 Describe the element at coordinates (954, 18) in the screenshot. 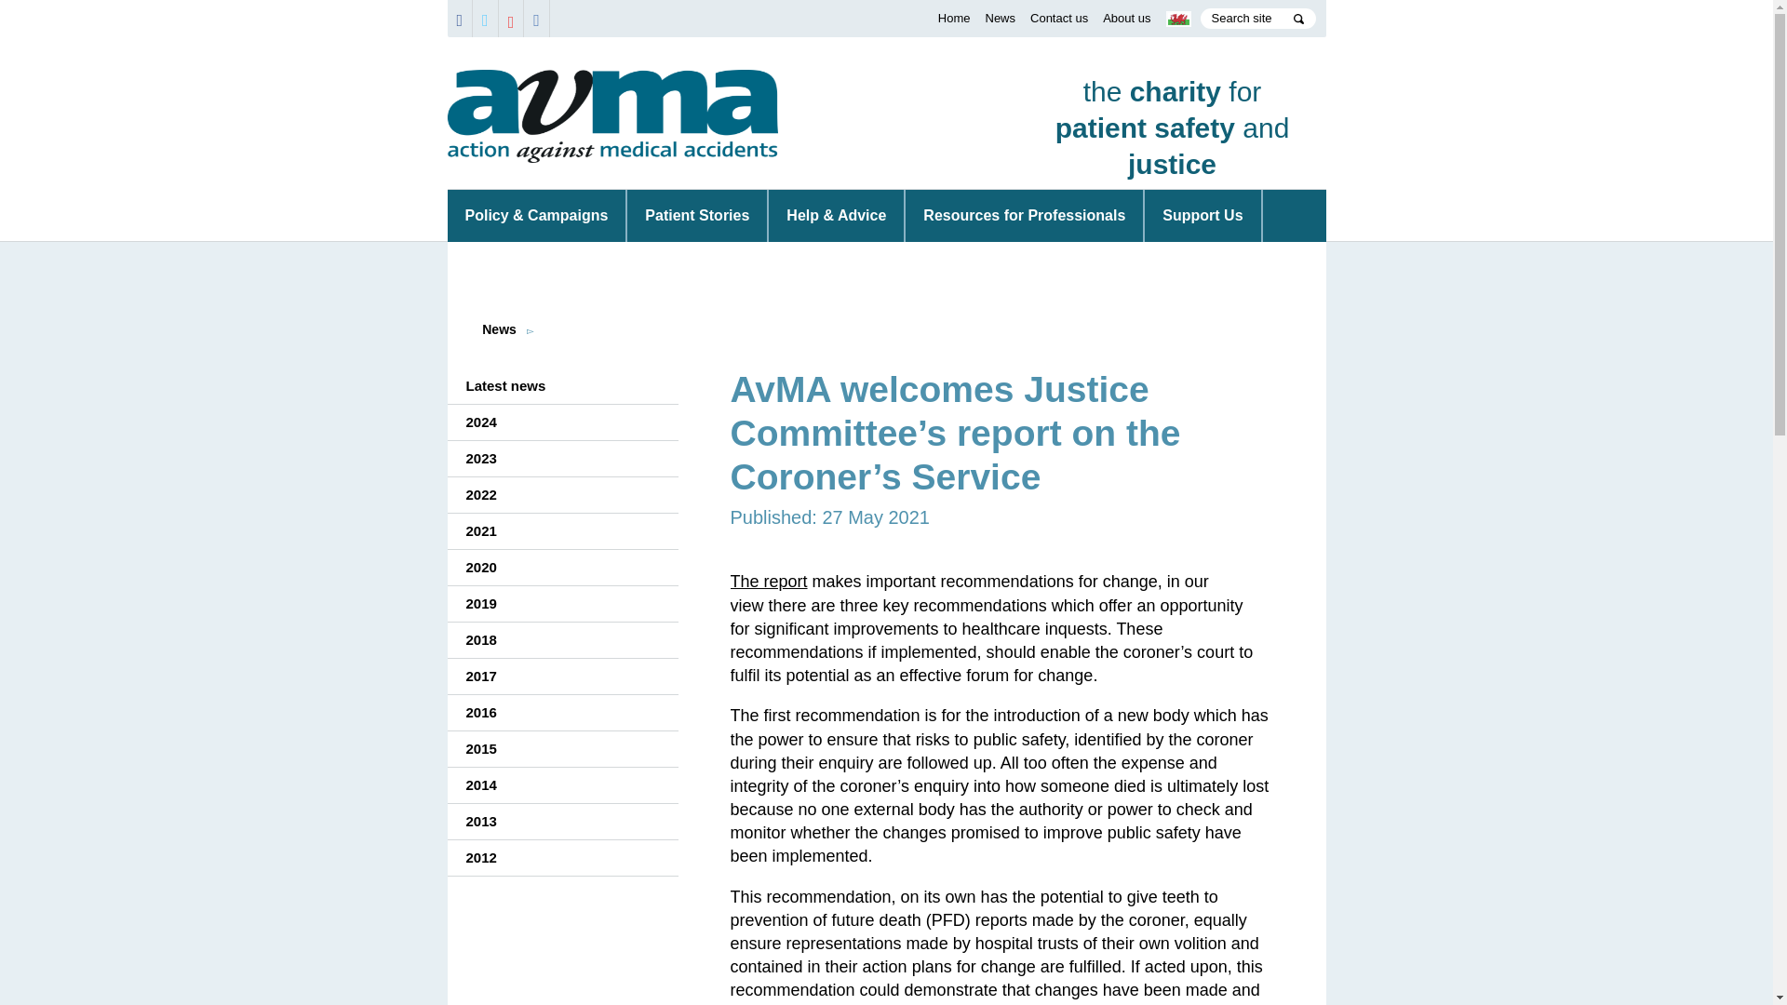

I see `Home` at that location.